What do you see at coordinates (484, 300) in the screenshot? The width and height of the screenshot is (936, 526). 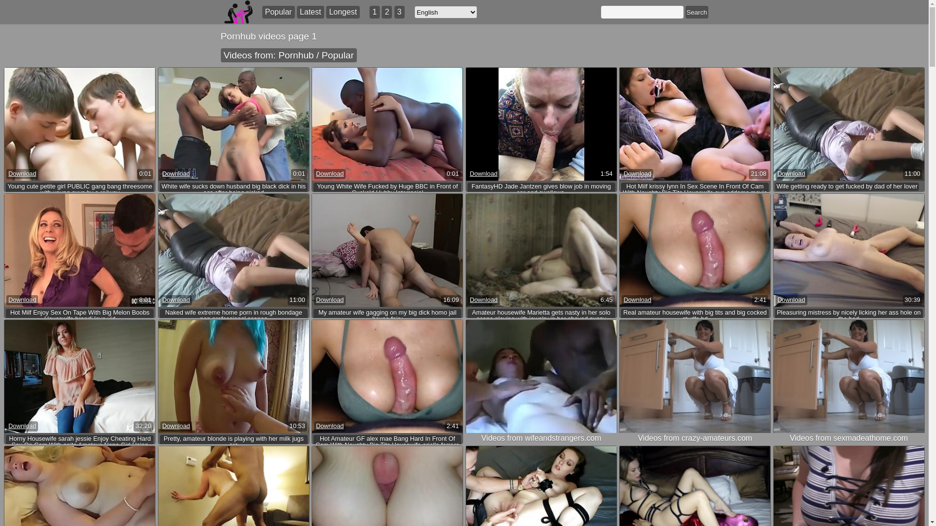 I see `Download` at bounding box center [484, 300].